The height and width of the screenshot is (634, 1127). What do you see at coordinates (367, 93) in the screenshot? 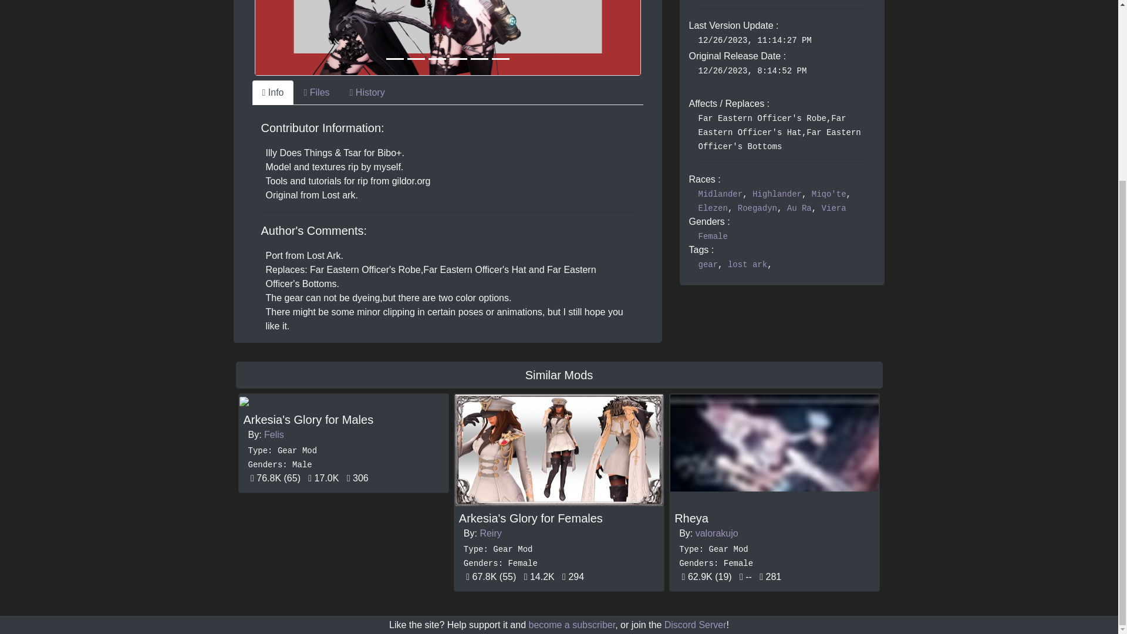
I see `History` at bounding box center [367, 93].